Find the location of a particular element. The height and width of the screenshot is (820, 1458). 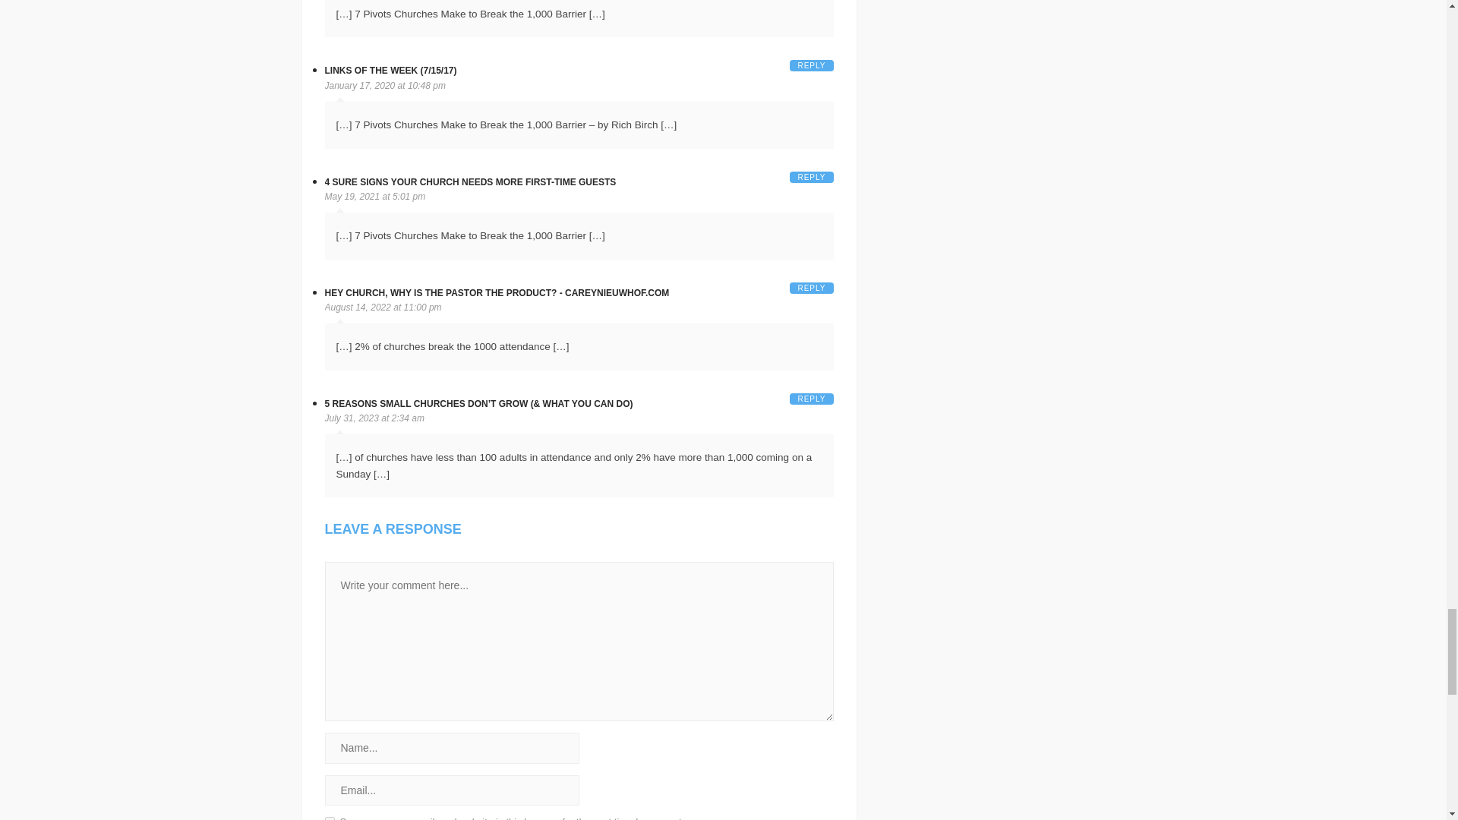

yes is located at coordinates (330, 818).